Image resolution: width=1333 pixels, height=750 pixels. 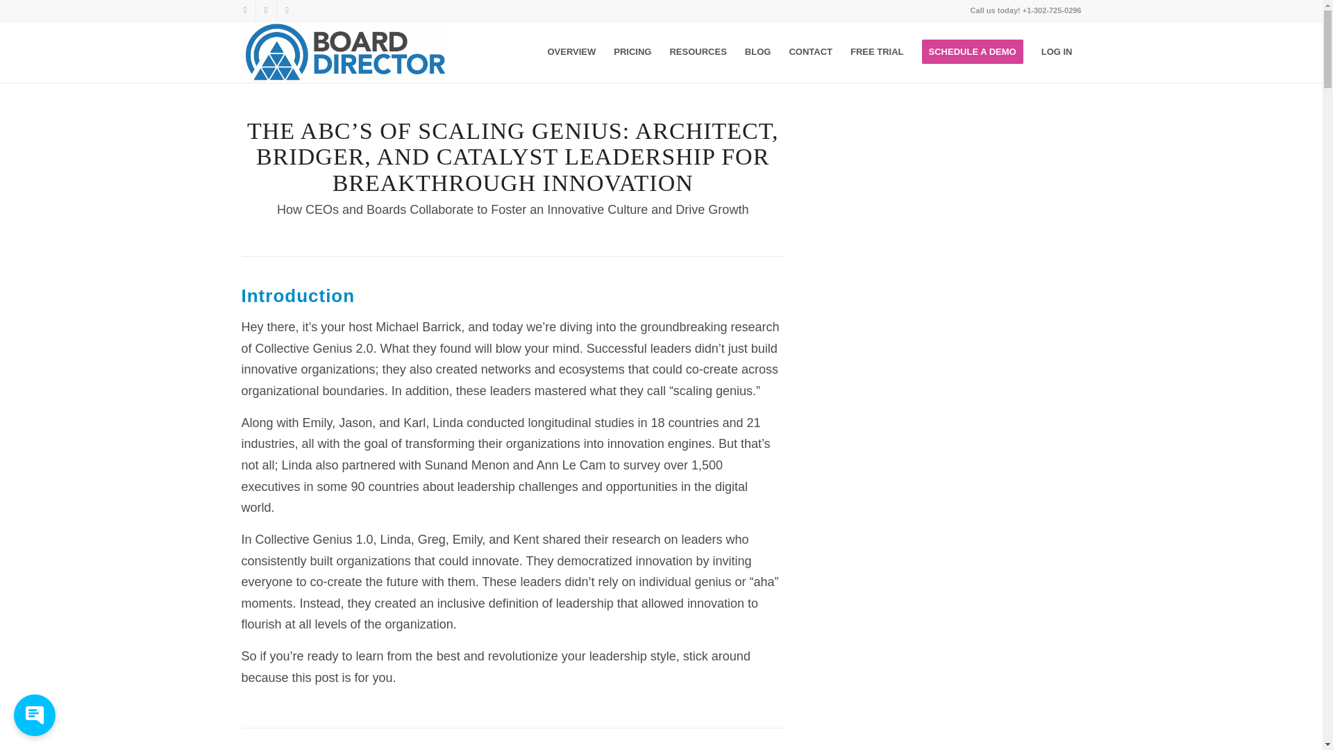 What do you see at coordinates (244, 10) in the screenshot?
I see `Facebook` at bounding box center [244, 10].